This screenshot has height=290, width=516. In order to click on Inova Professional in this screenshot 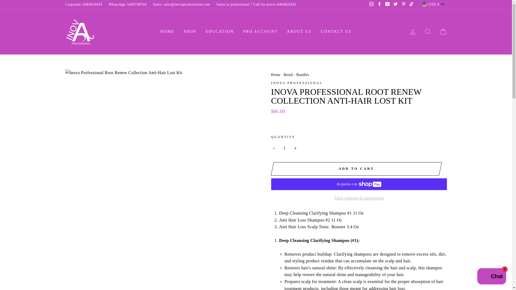, I will do `click(297, 83)`.